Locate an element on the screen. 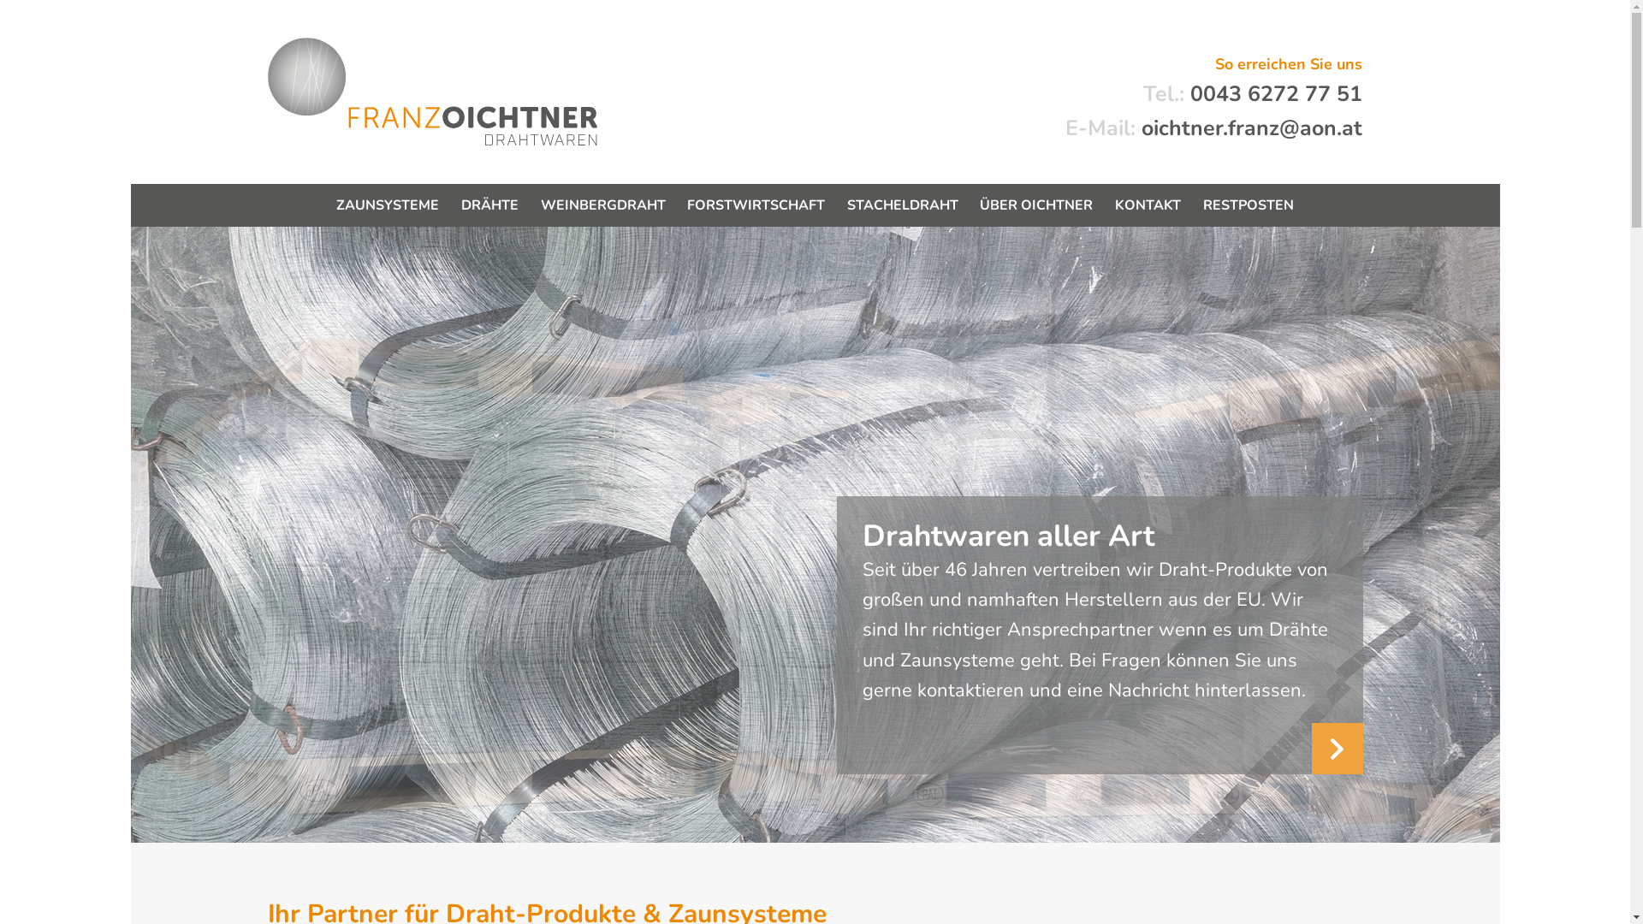  0043 6272 77 51 is located at coordinates (1277, 94).